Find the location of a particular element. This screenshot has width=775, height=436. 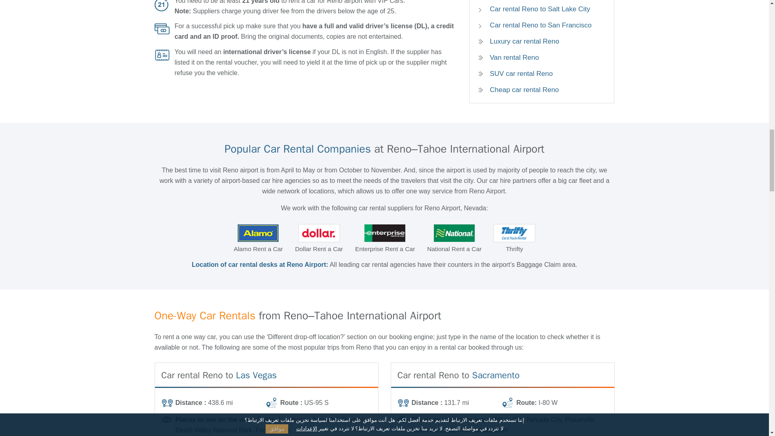

Cheap car rental Reno is located at coordinates (542, 90).